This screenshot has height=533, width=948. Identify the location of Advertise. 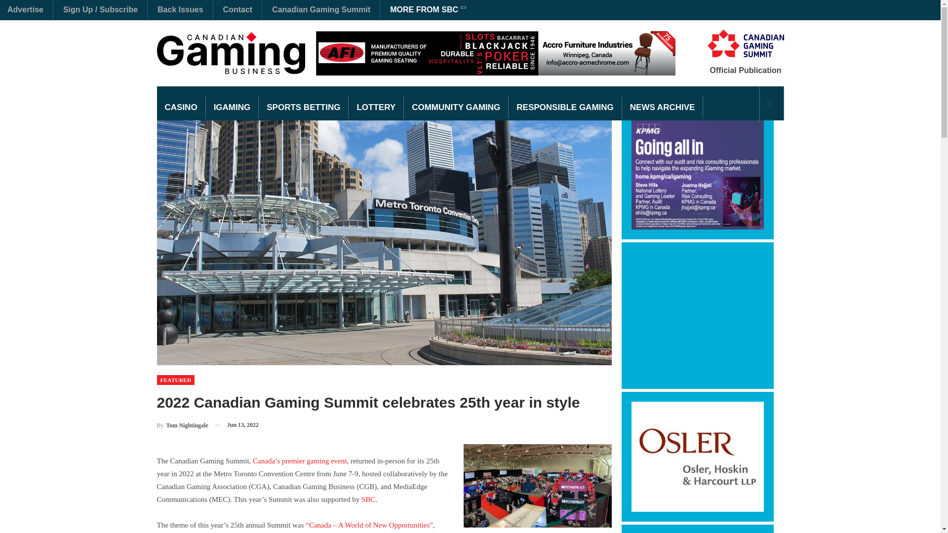
(26, 9).